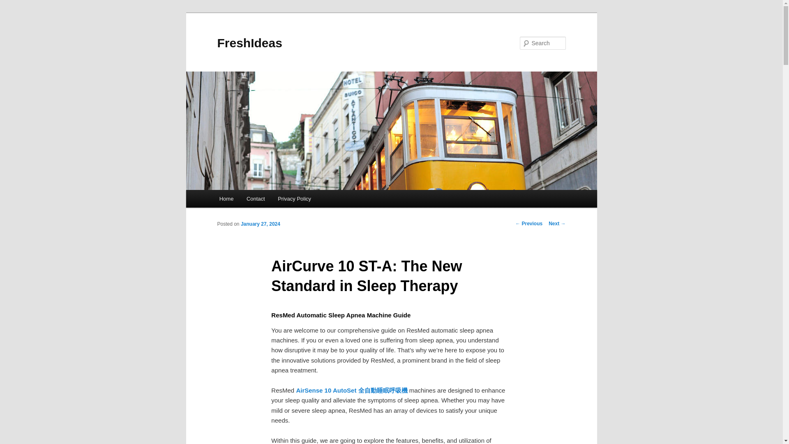 The width and height of the screenshot is (789, 444). What do you see at coordinates (260, 224) in the screenshot?
I see `January 27, 2024` at bounding box center [260, 224].